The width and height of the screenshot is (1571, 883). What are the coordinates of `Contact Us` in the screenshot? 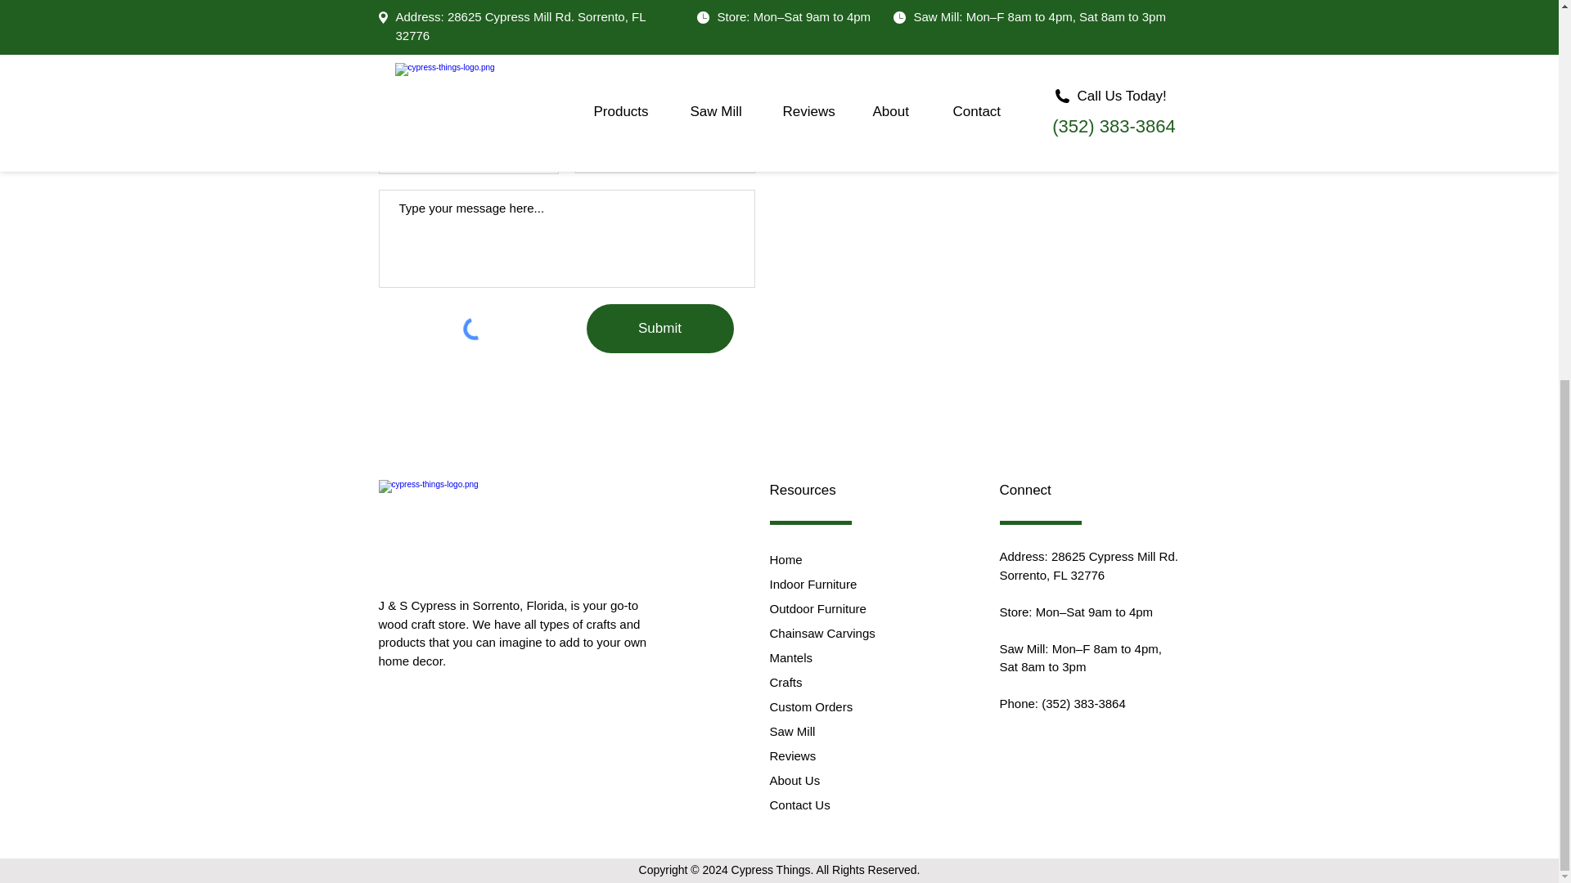 It's located at (799, 805).